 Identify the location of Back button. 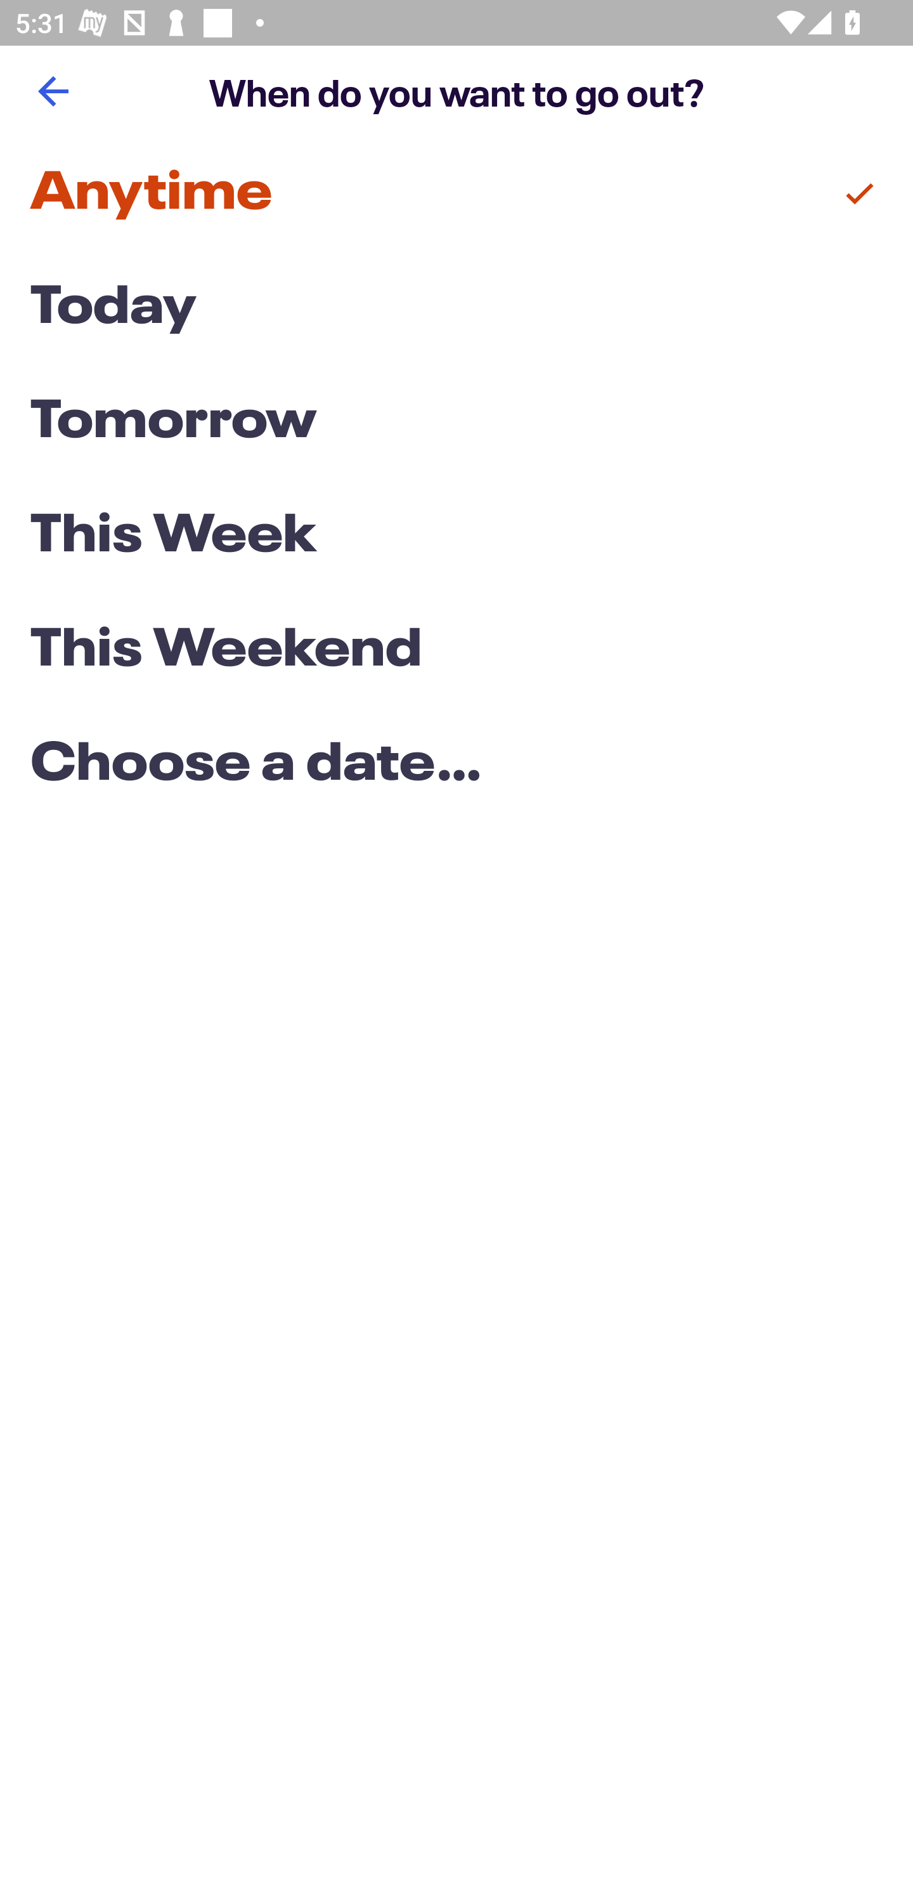
(53, 91).